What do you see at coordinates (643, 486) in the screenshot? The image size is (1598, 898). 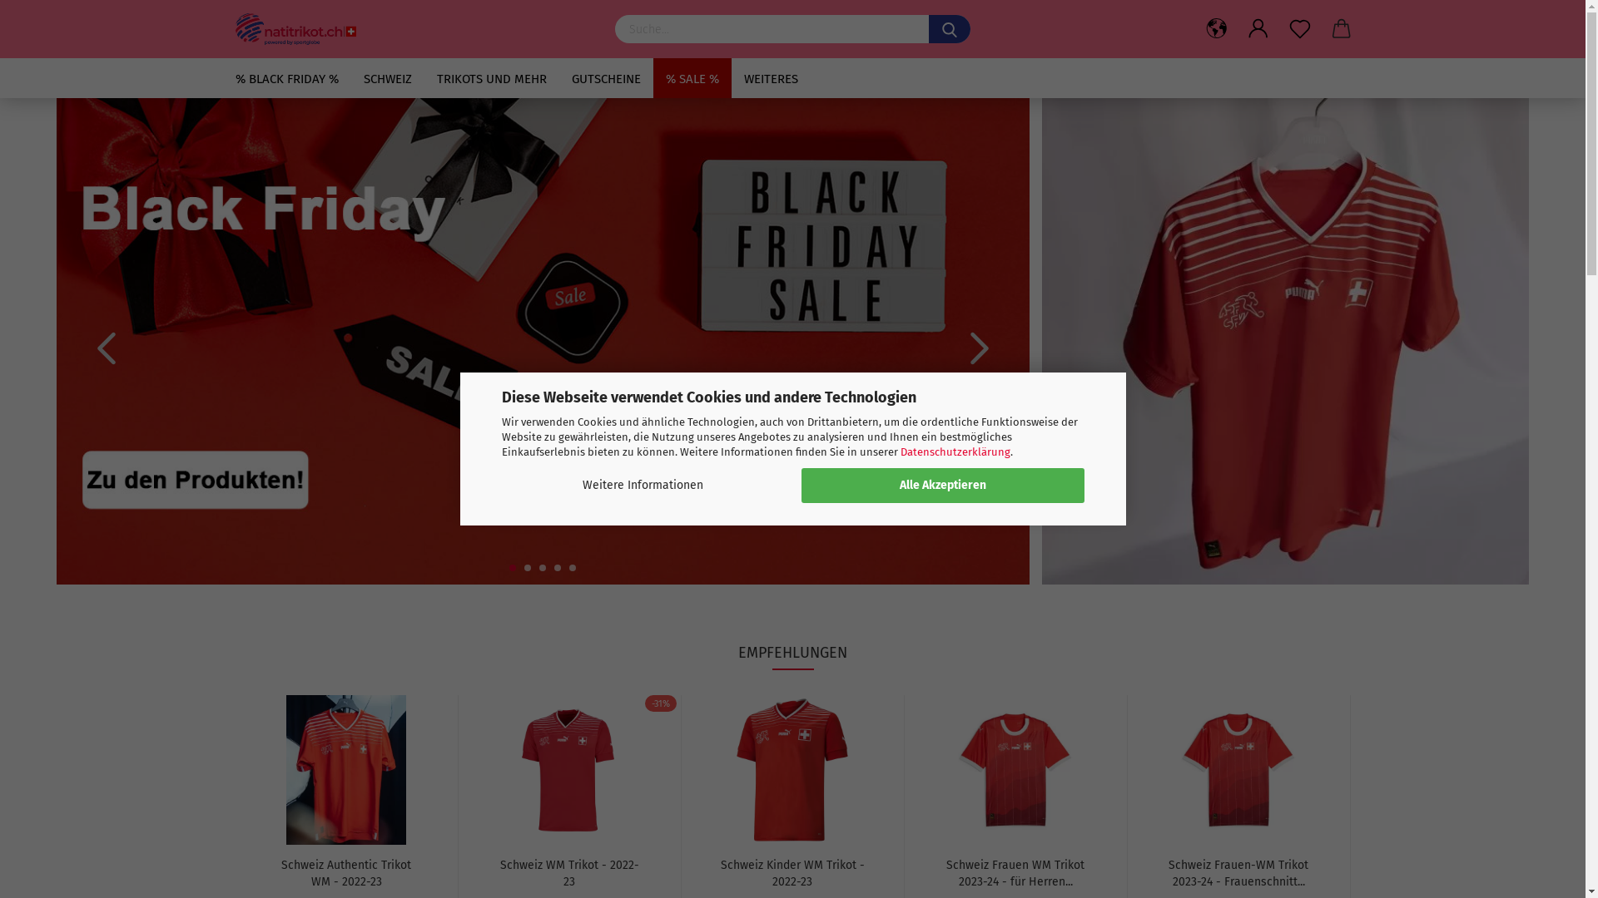 I see `Weitere Informationen` at bounding box center [643, 486].